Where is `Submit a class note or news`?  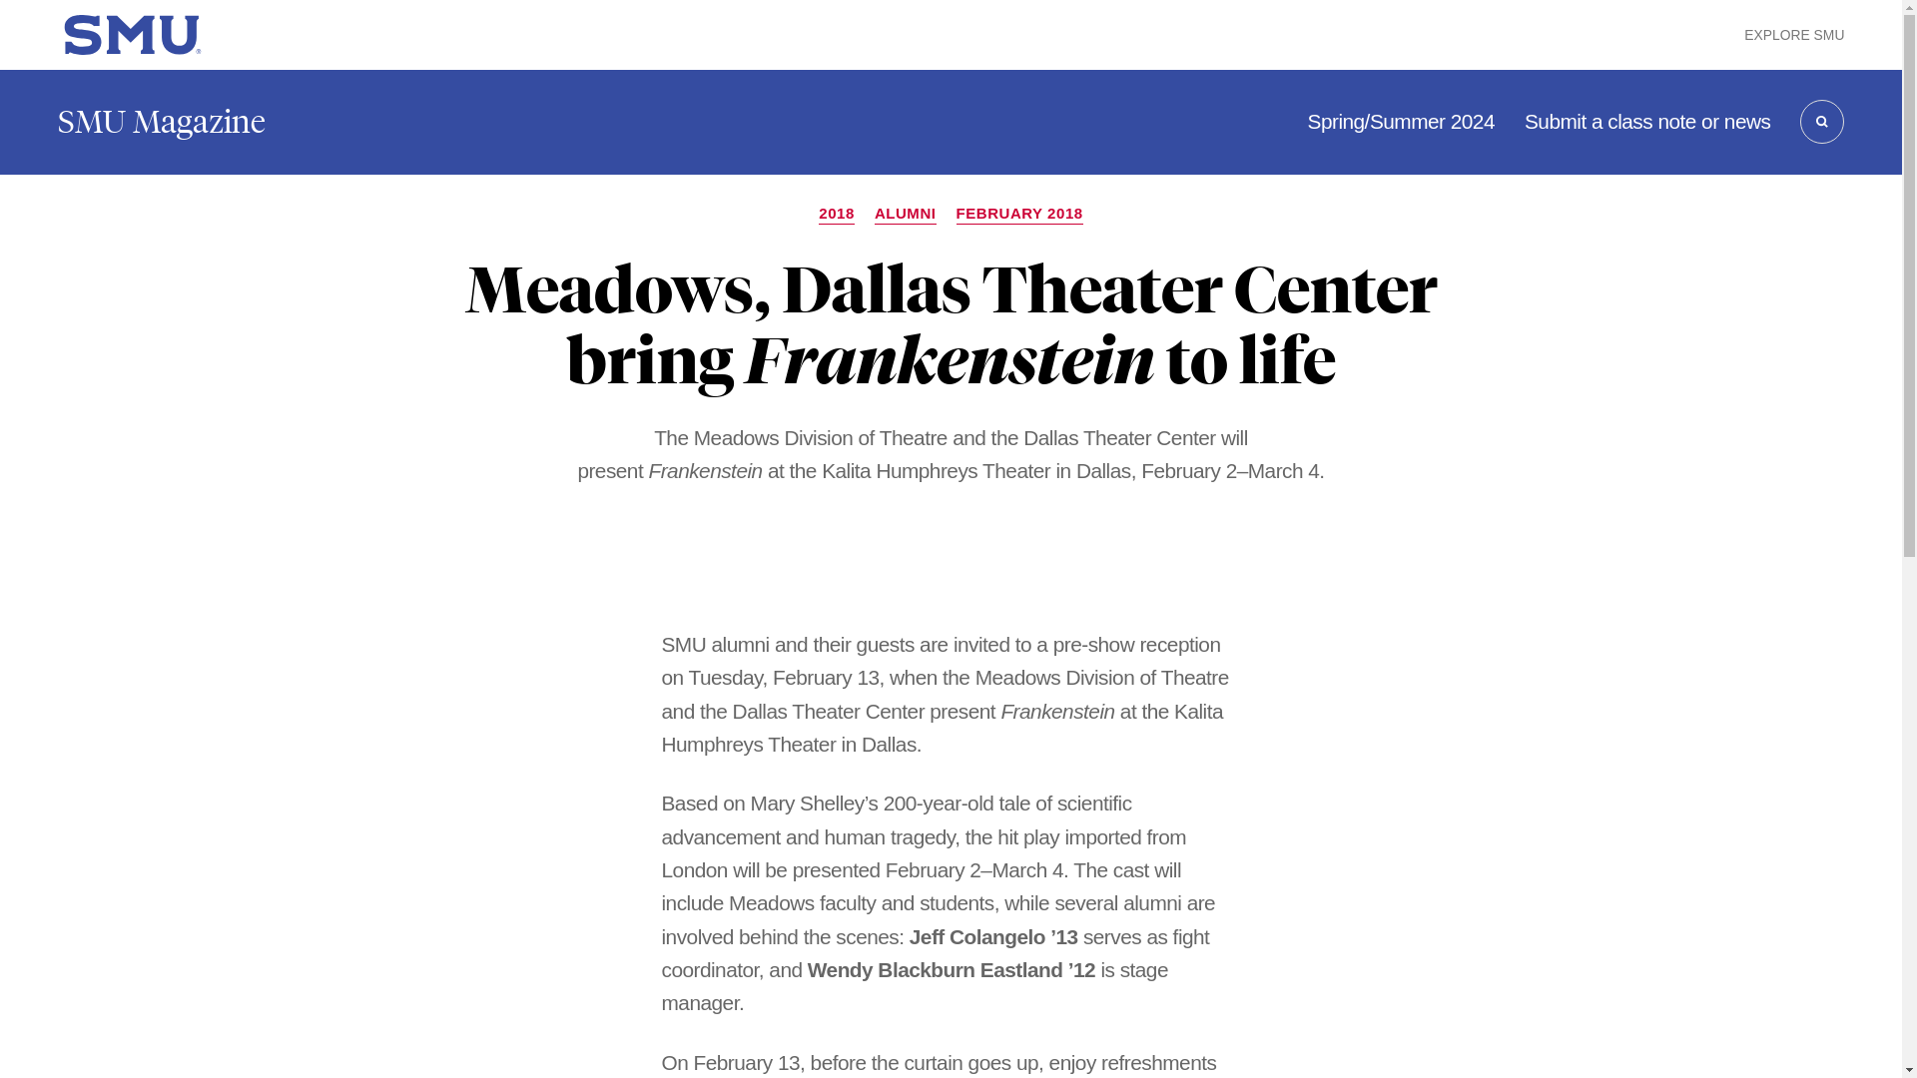
Submit a class note or news is located at coordinates (1646, 122).